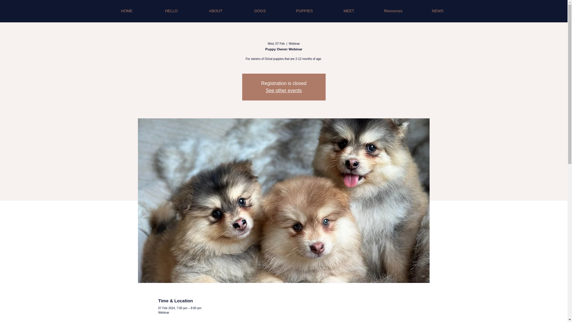 The width and height of the screenshot is (572, 322). Describe the element at coordinates (284, 90) in the screenshot. I see `See other events` at that location.